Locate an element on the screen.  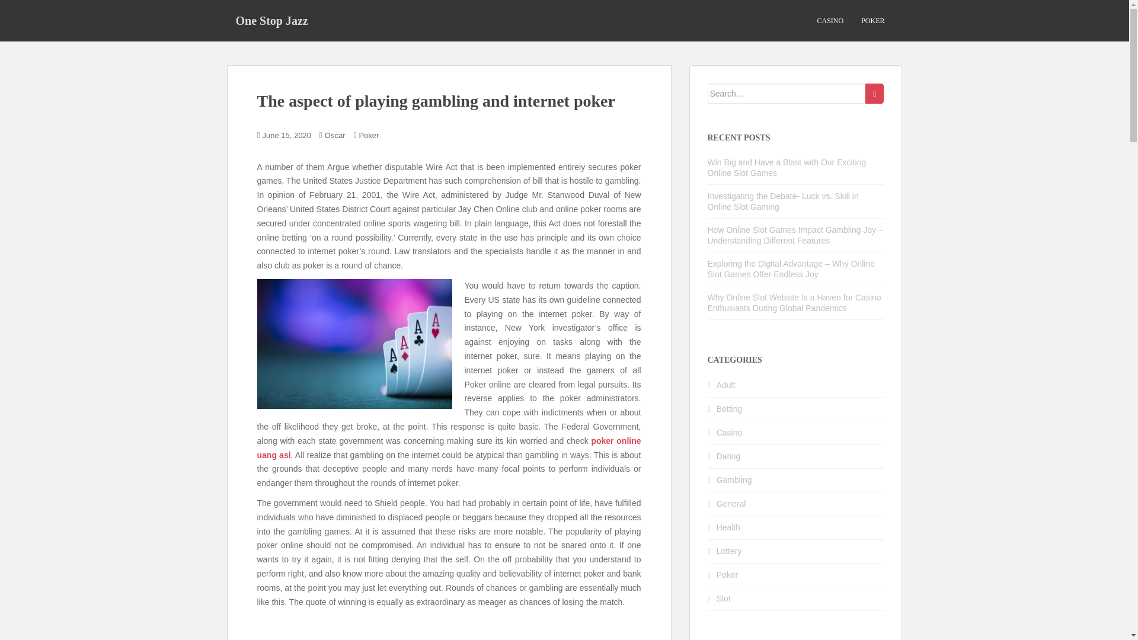
June 15, 2020 is located at coordinates (287, 135).